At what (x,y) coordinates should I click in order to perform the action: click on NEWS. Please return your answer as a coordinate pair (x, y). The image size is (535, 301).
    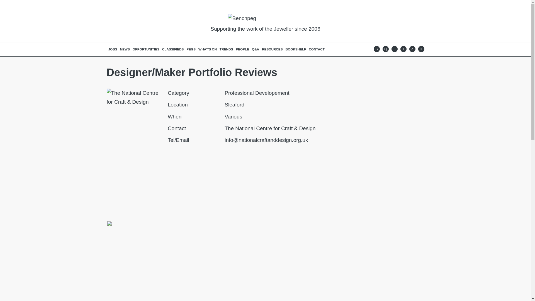
    Looking at the image, I should click on (125, 49).